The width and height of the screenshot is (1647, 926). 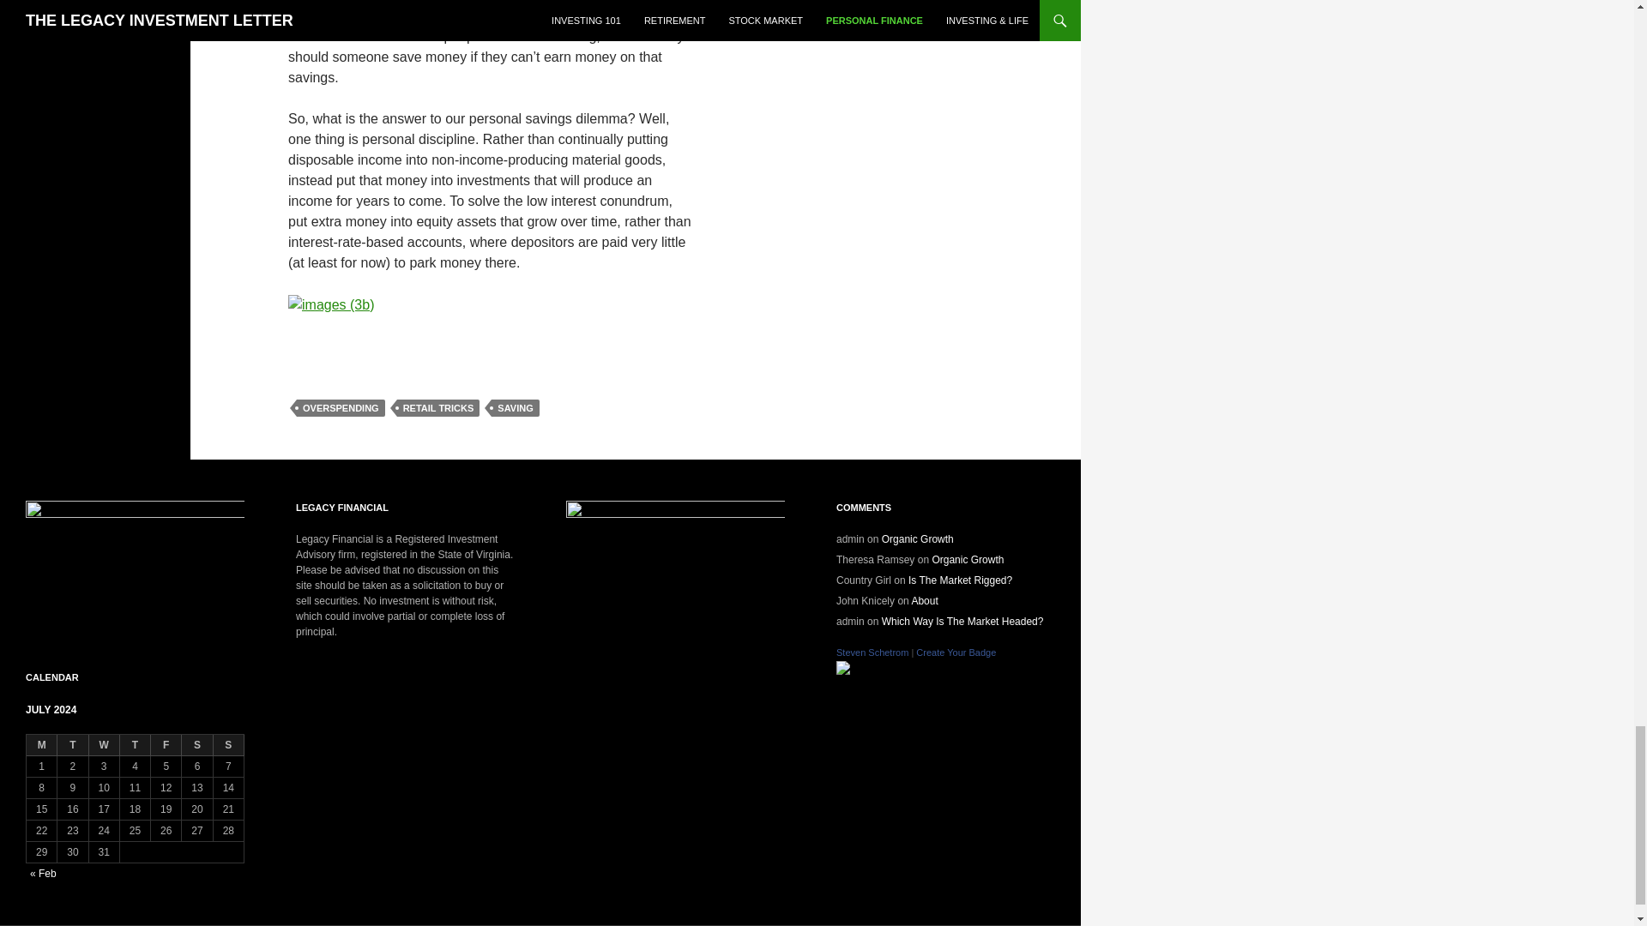 What do you see at coordinates (872, 651) in the screenshot?
I see `Steven Schetrom` at bounding box center [872, 651].